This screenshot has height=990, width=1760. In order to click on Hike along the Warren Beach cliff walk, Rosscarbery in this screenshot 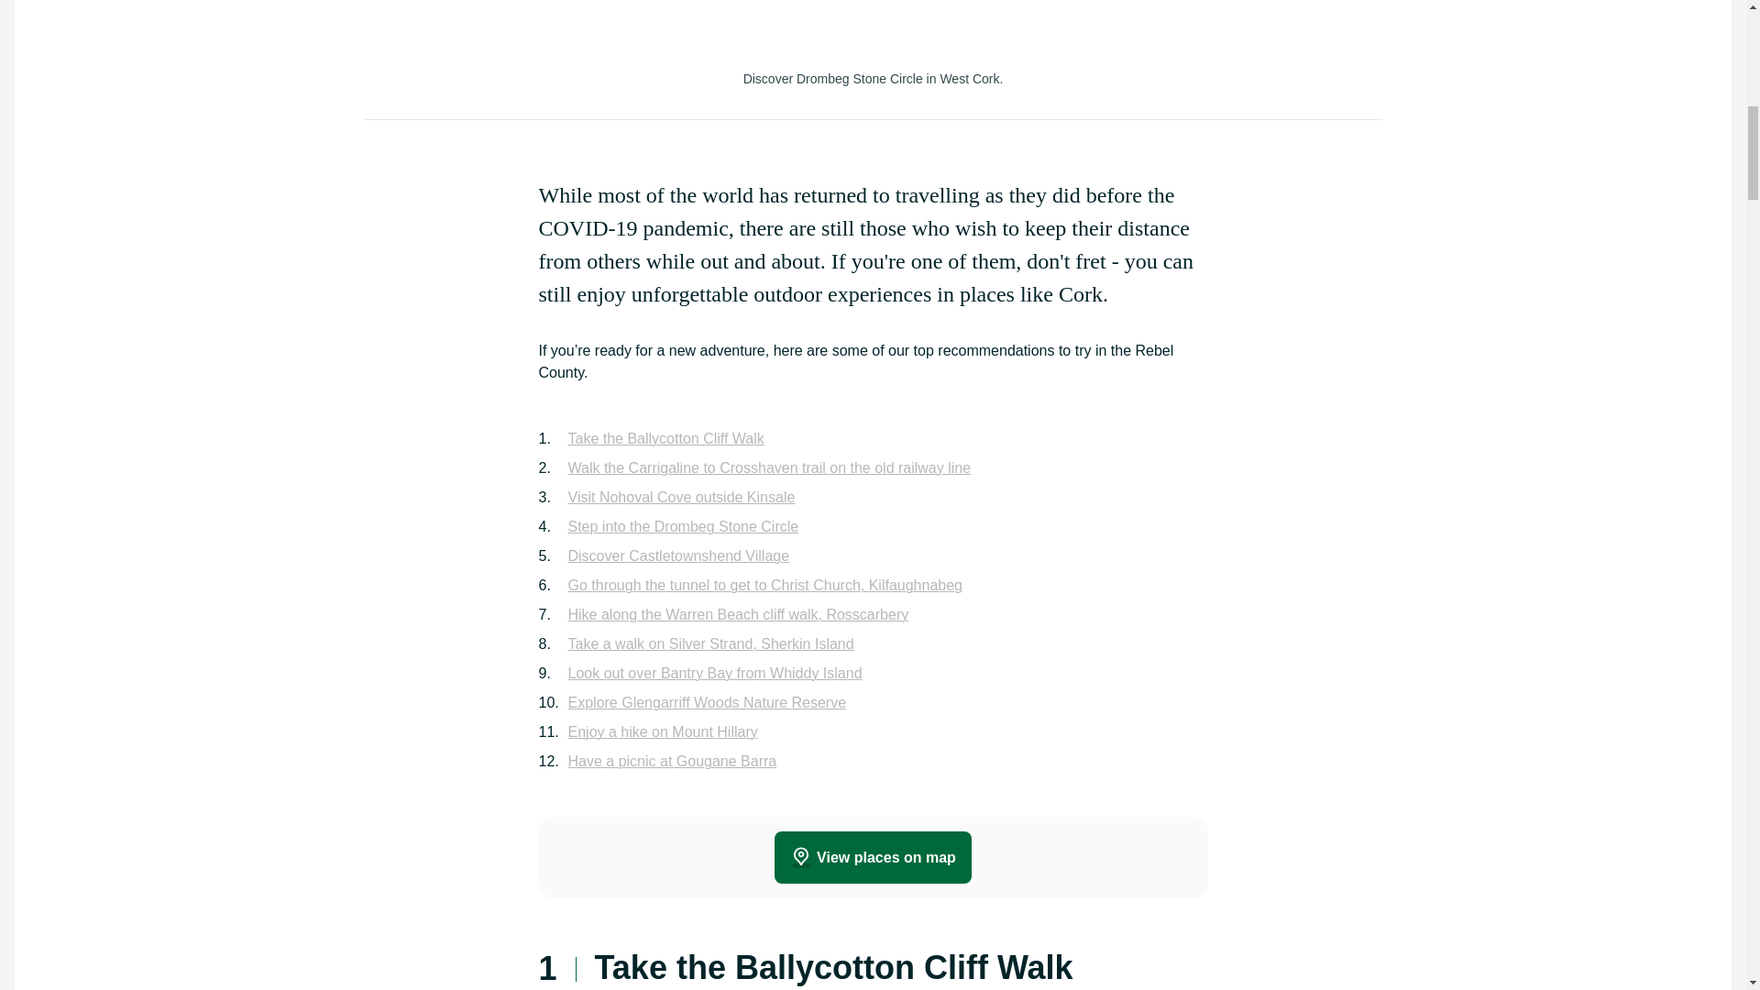, I will do `click(739, 614)`.